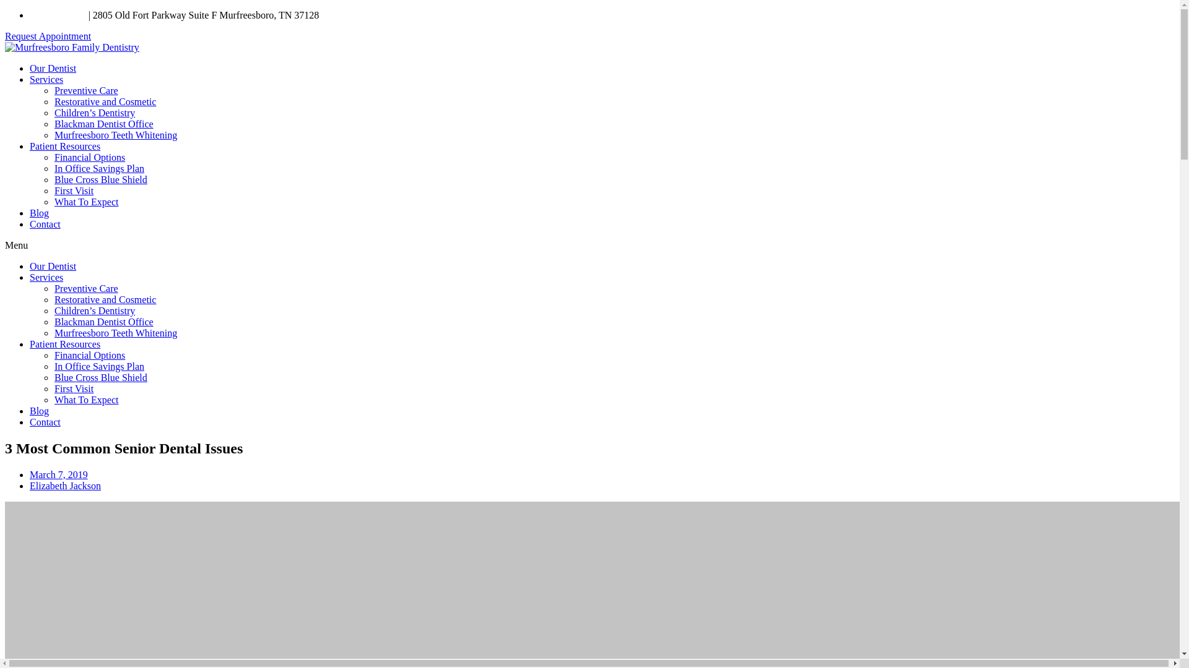 The image size is (1189, 668). I want to click on Blackman Dentist Office, so click(104, 322).